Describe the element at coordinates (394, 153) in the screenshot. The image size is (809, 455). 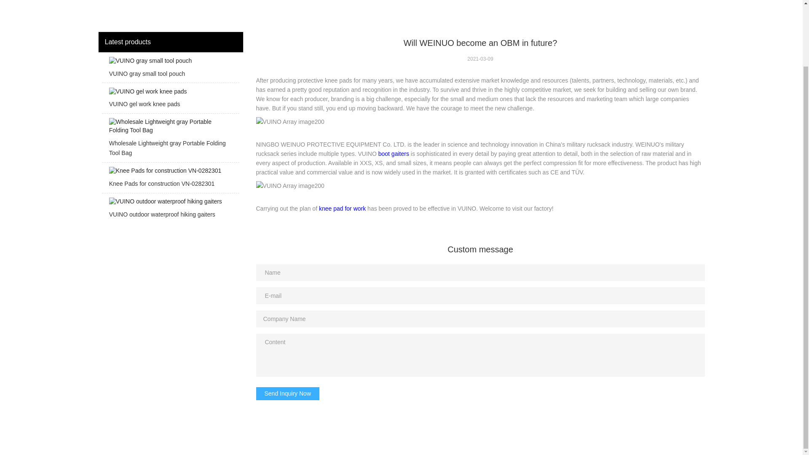
I see `boot gaiters` at that location.